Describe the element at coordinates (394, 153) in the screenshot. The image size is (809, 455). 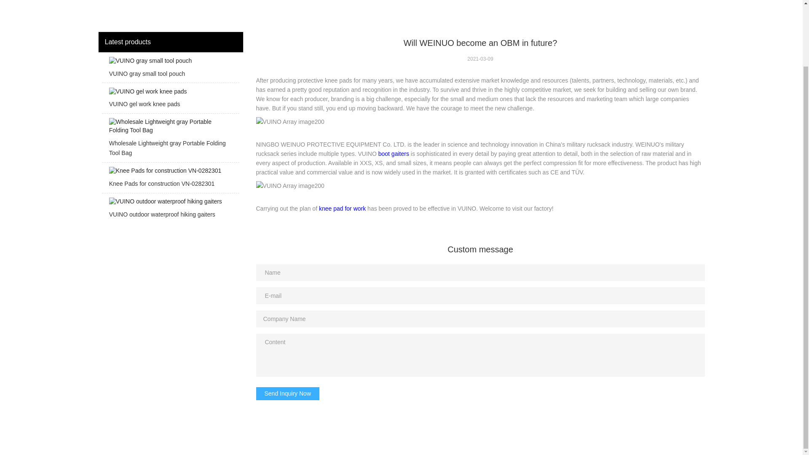
I see `boot gaiters` at that location.